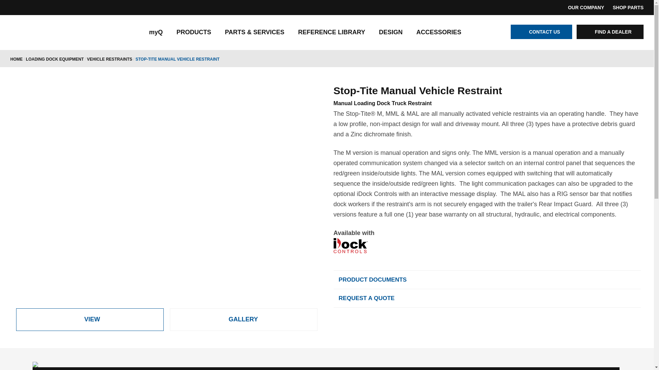 The width and height of the screenshot is (659, 370). Describe the element at coordinates (156, 32) in the screenshot. I see `myQ` at that location.